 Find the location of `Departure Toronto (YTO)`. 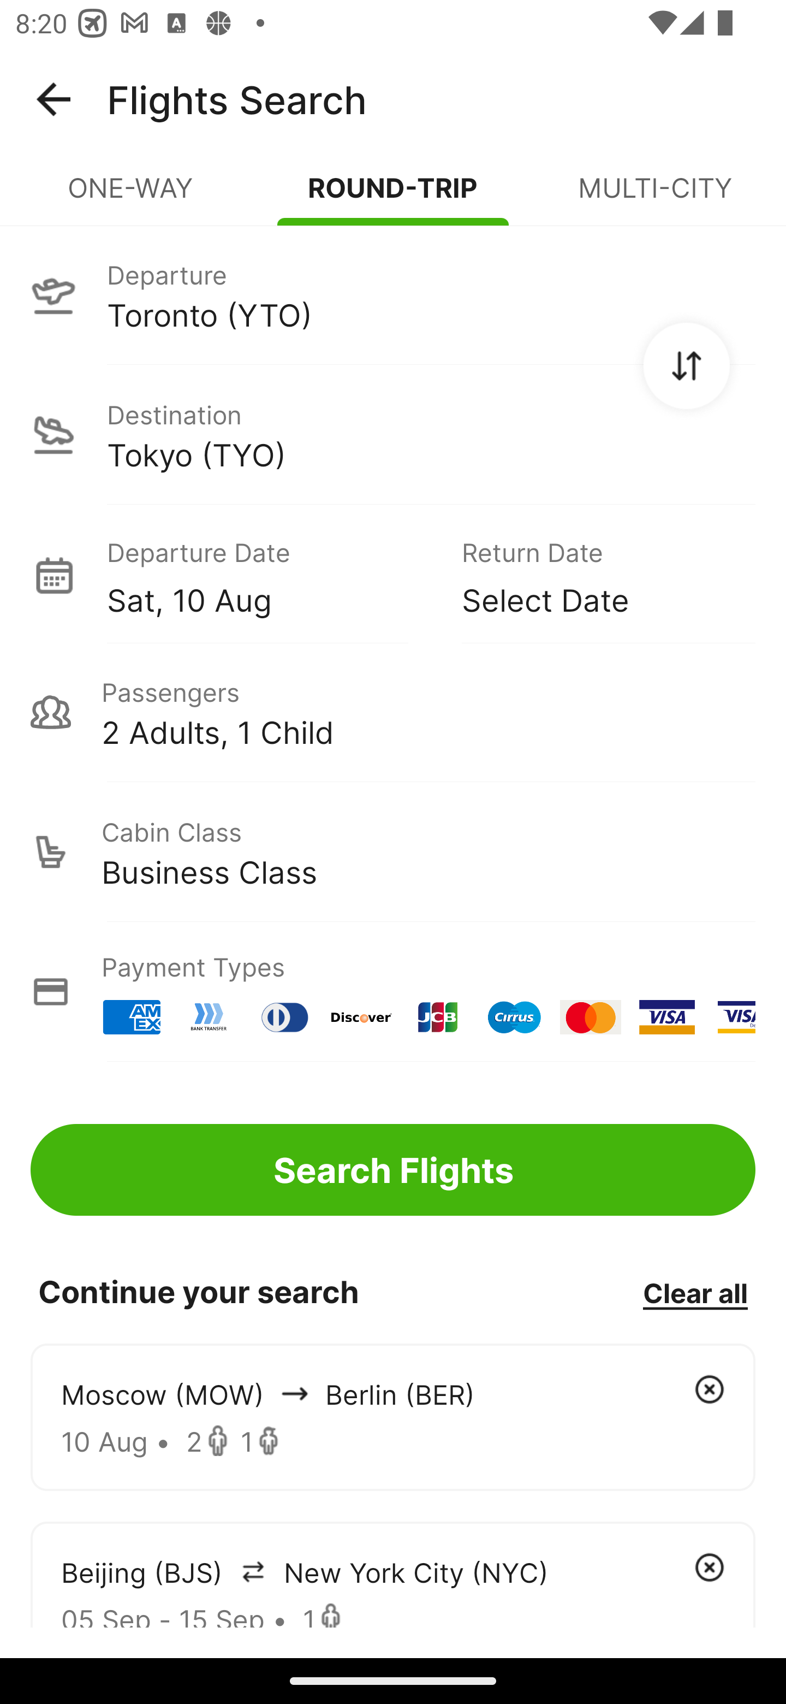

Departure Toronto (YTO) is located at coordinates (393, 294).